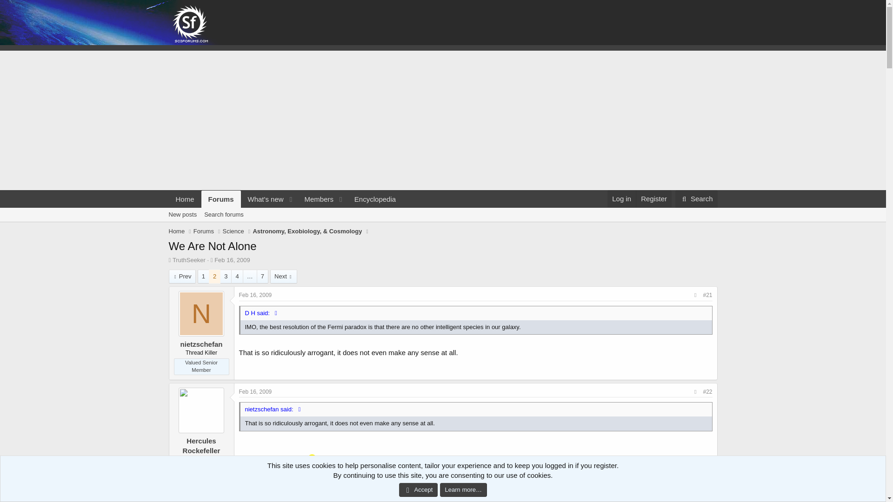  I want to click on Encyclopedia, so click(375, 199).